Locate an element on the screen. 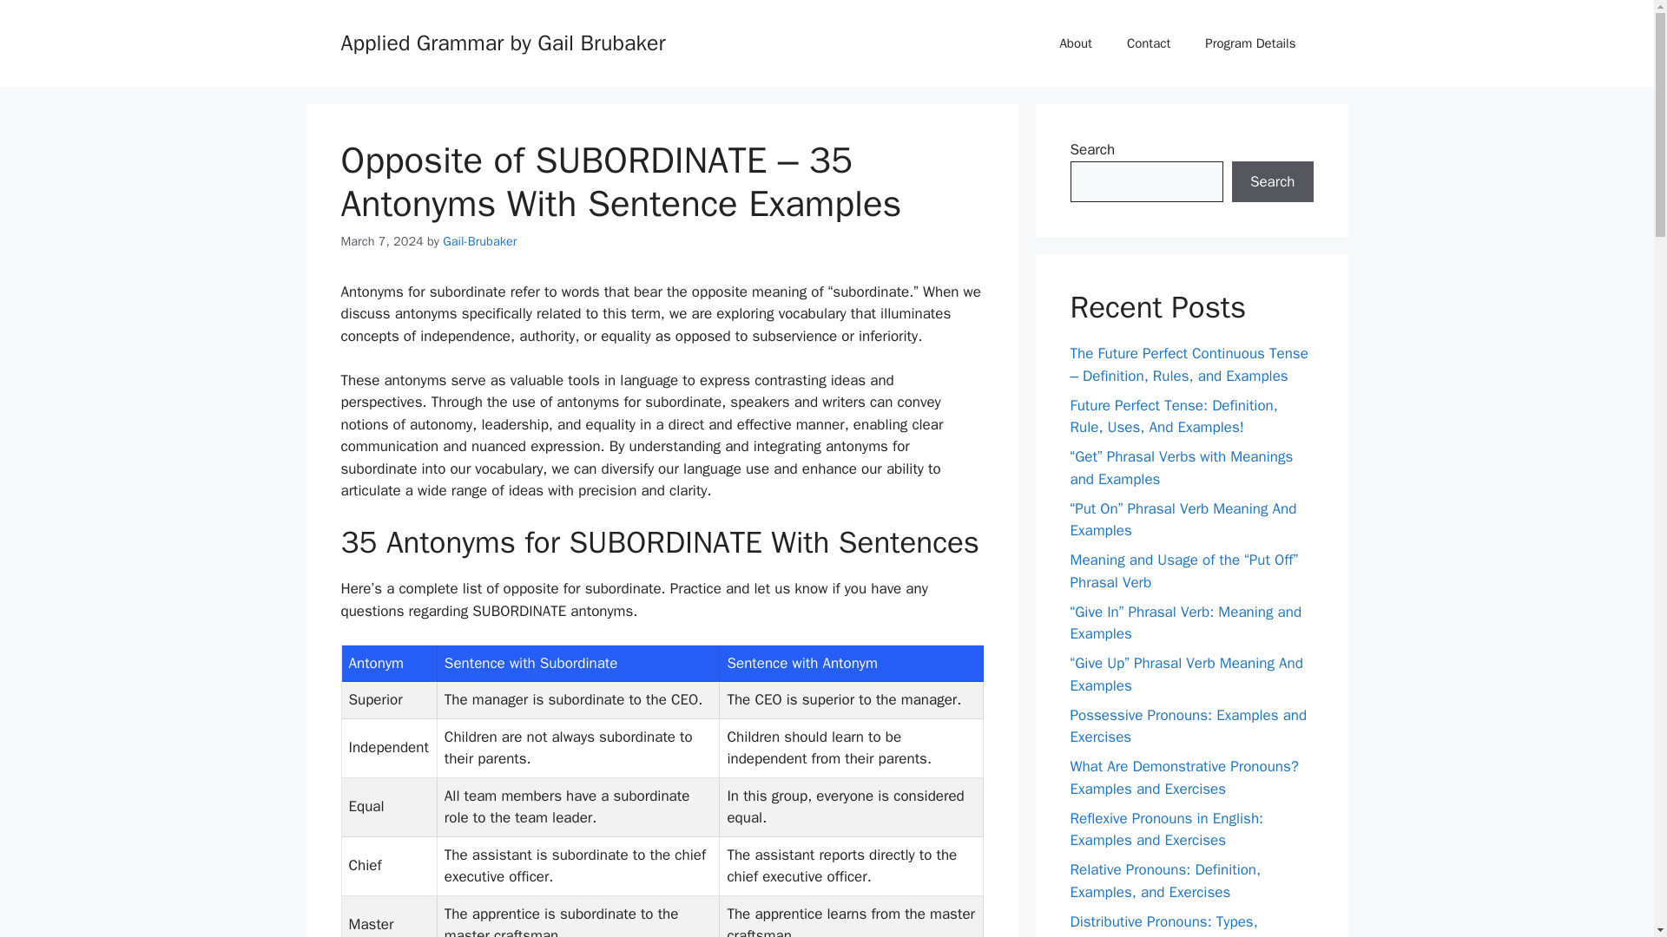  Possessive Pronouns: Examples and Exercises is located at coordinates (1188, 726).